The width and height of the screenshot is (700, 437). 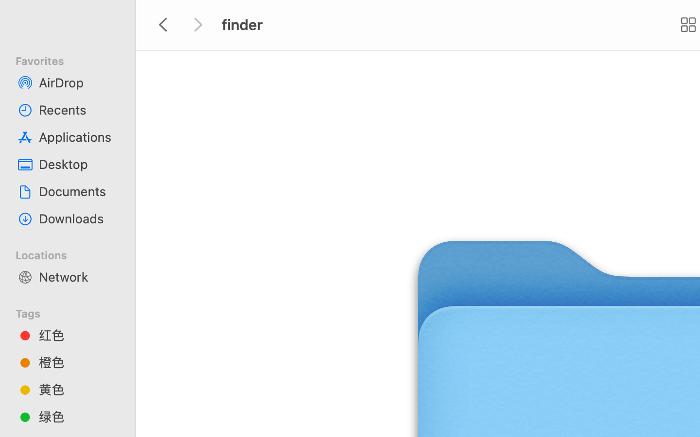 I want to click on Tags, so click(x=73, y=312).